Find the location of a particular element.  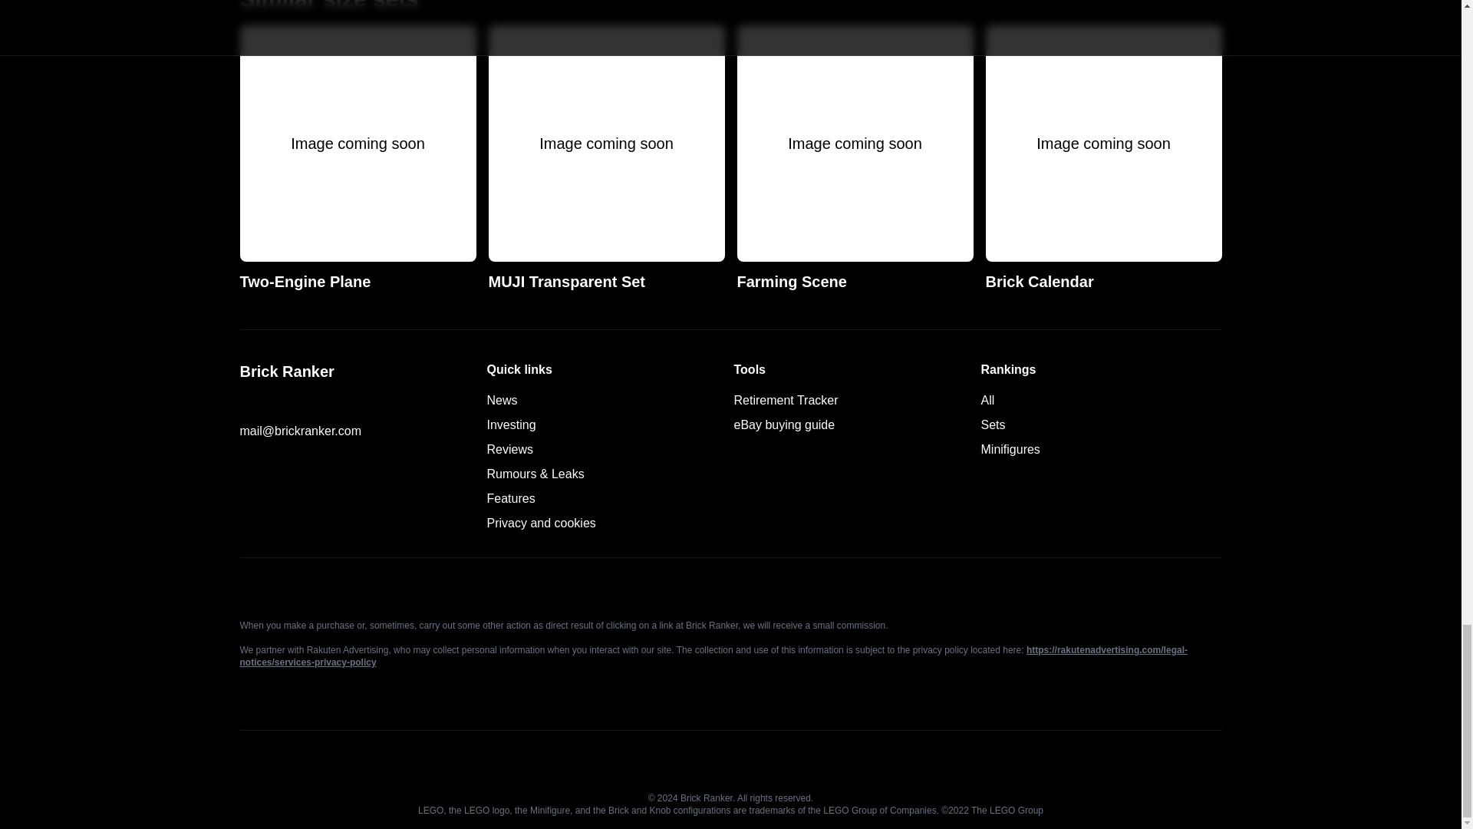

Reviews is located at coordinates (509, 449).